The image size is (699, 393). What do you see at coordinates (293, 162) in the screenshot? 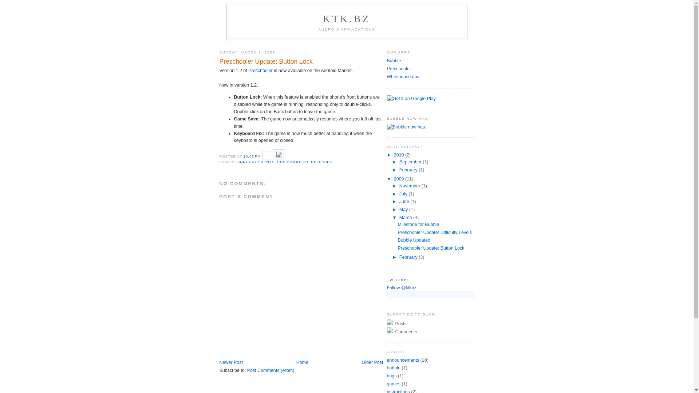
I see `PRESCHOOLER` at bounding box center [293, 162].